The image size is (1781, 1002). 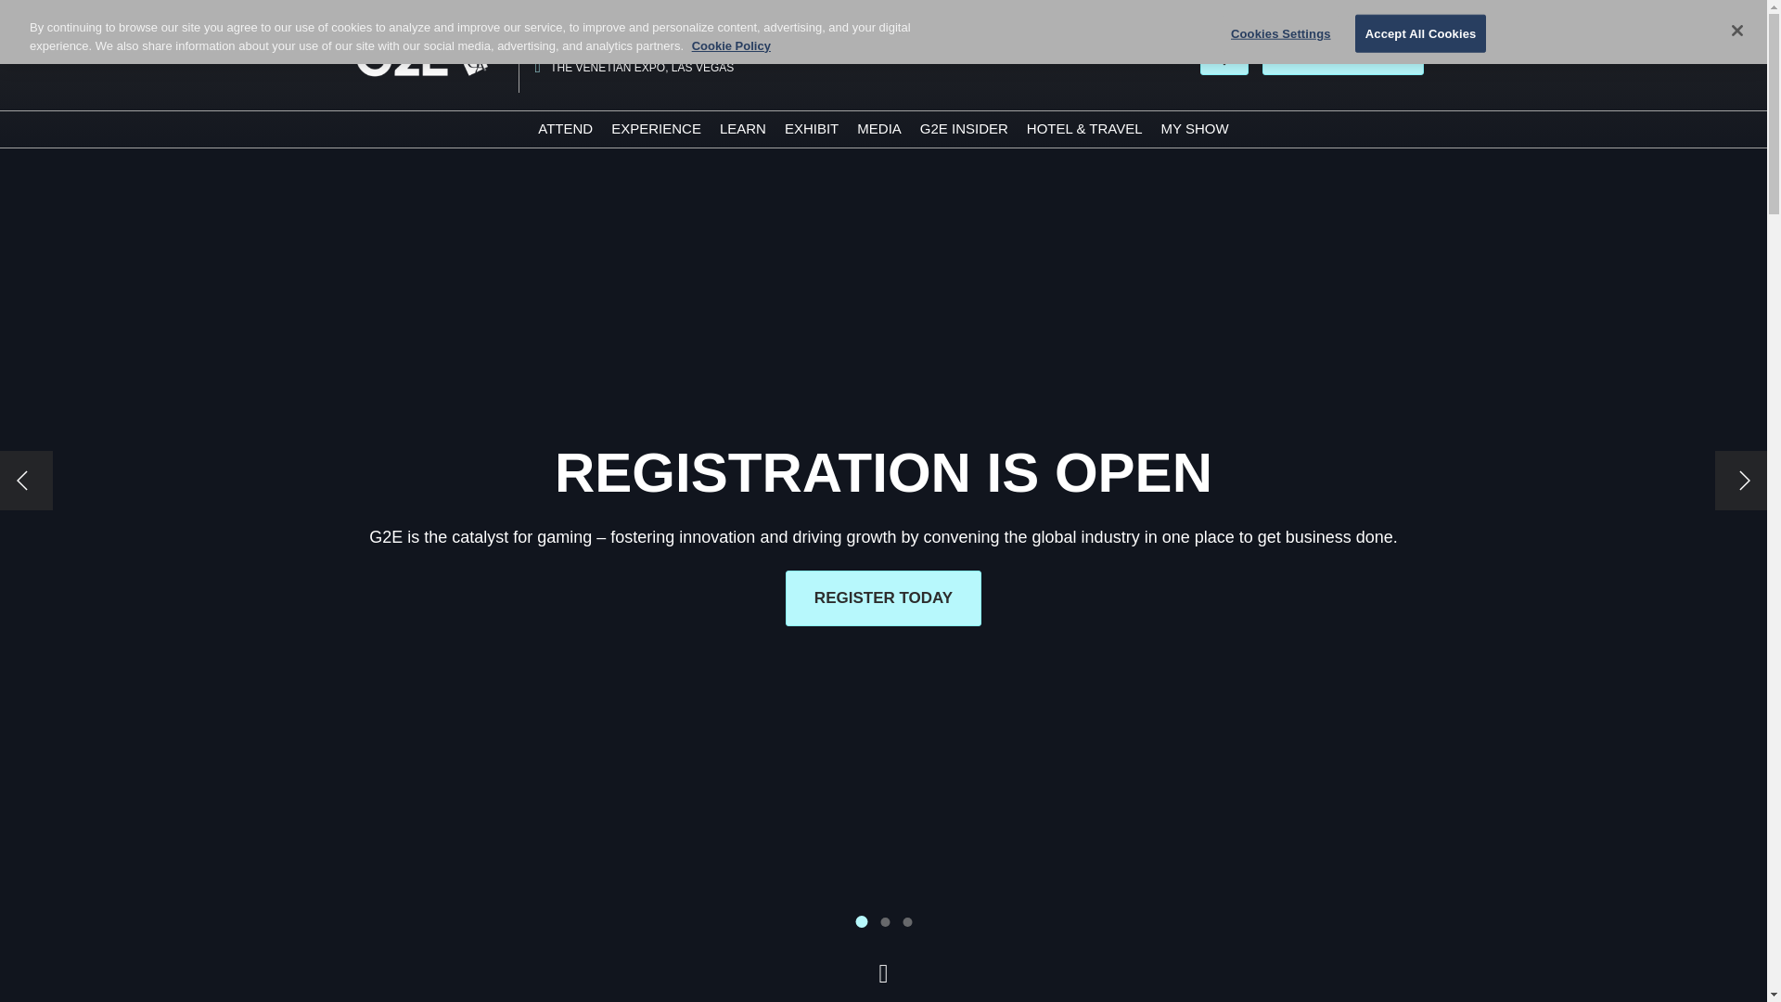 What do you see at coordinates (812, 128) in the screenshot?
I see `EXHIBIT` at bounding box center [812, 128].